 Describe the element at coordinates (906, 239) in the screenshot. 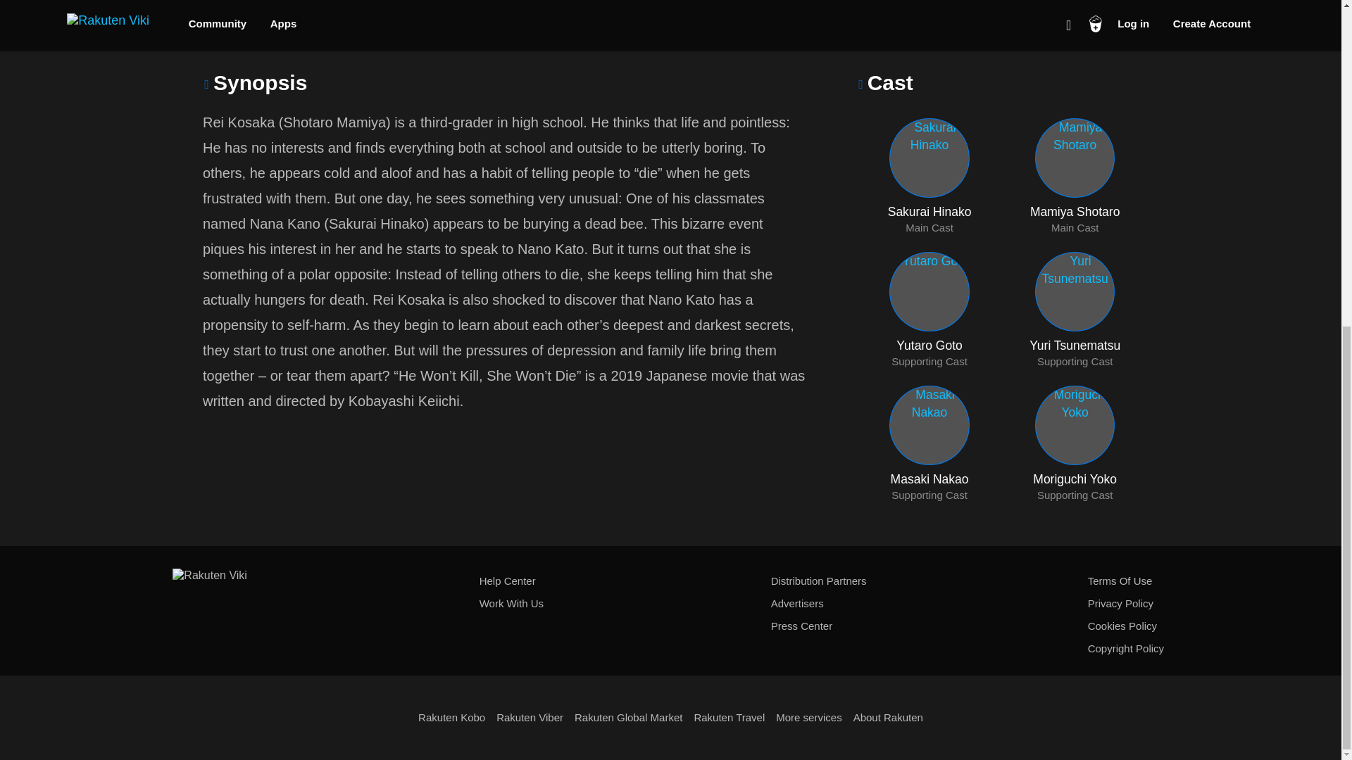

I see `Accept All` at that location.